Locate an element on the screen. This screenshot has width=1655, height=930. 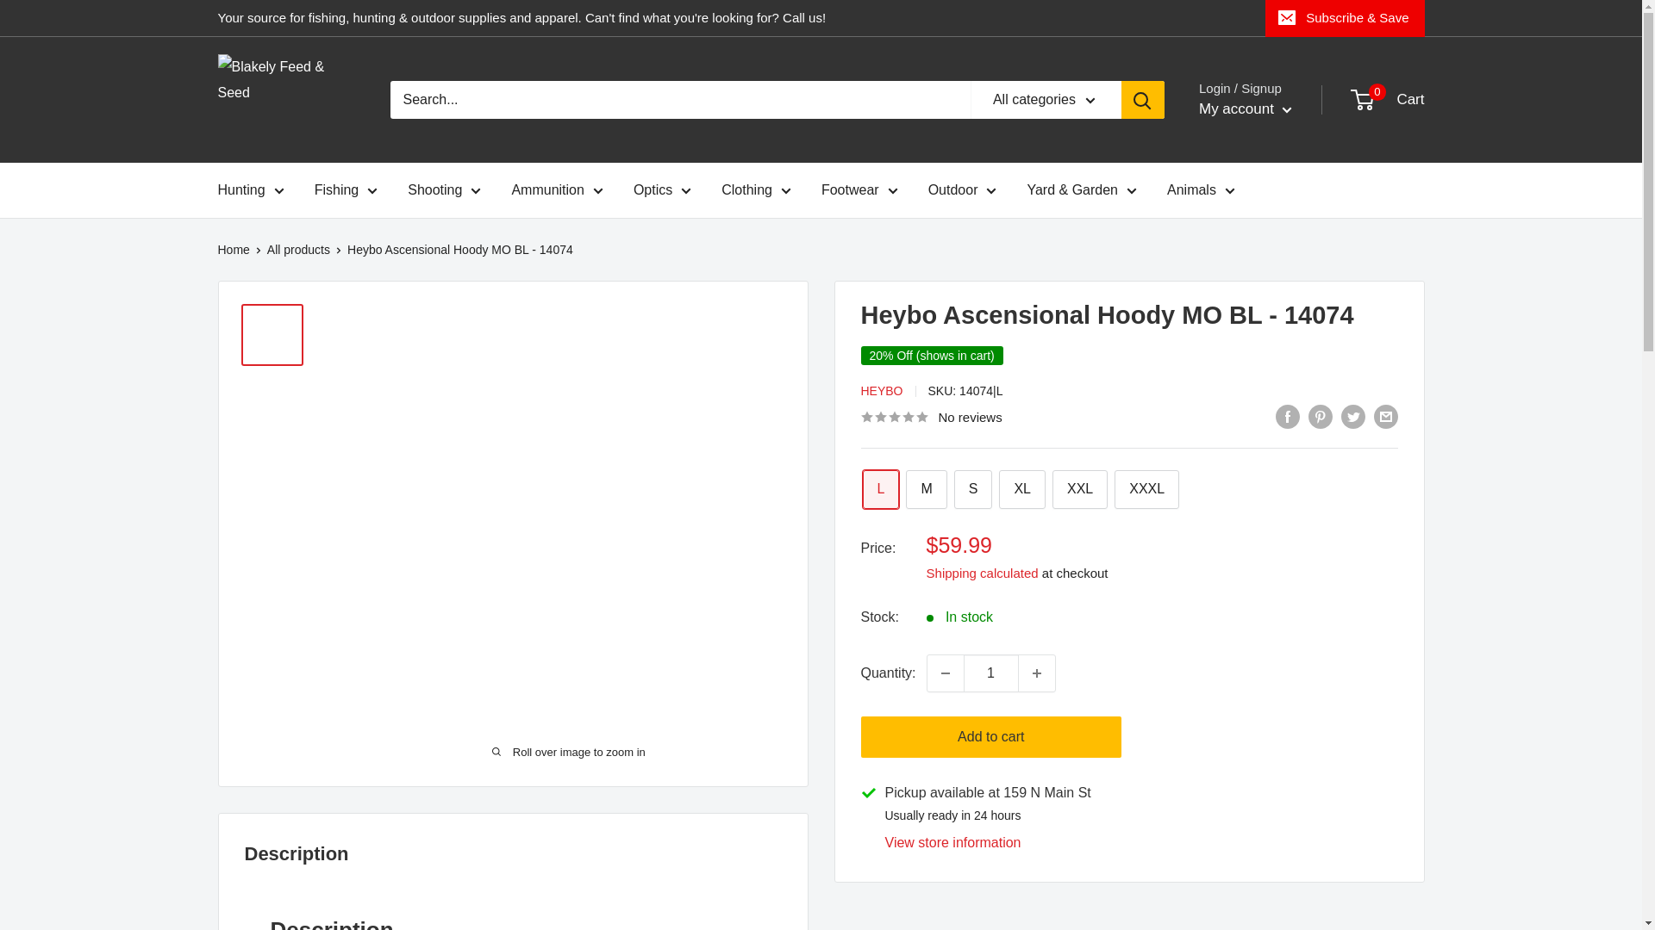
1 is located at coordinates (991, 673).